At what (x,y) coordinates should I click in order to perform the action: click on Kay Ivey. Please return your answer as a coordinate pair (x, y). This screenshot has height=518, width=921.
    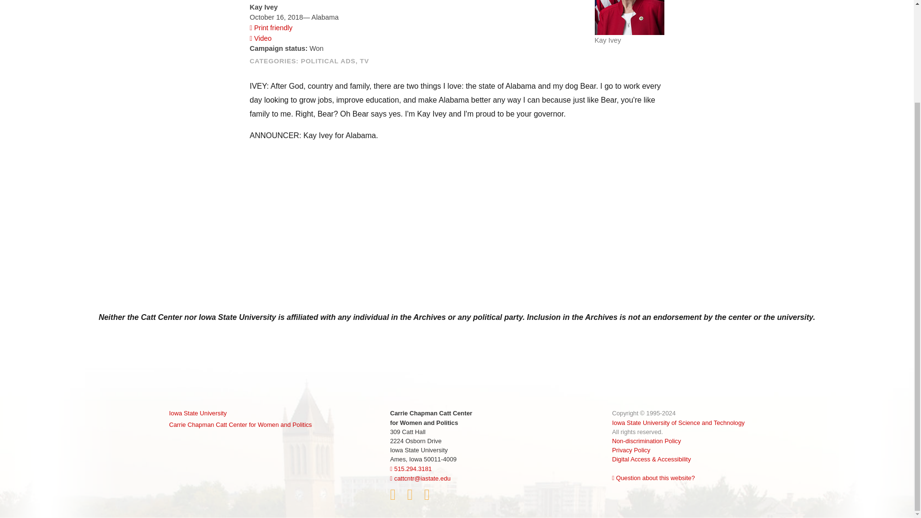
    Looking at the image, I should click on (629, 22).